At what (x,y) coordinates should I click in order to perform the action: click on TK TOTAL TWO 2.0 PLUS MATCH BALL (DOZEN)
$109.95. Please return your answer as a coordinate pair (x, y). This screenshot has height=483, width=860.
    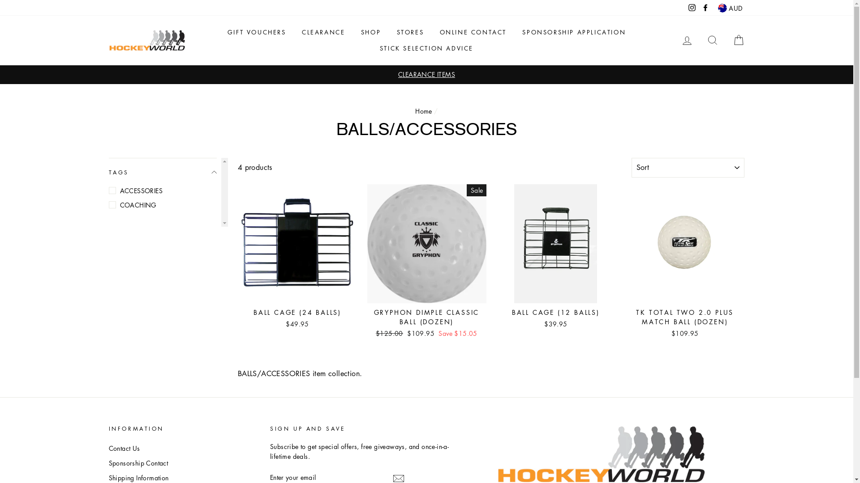
    Looking at the image, I should click on (685, 263).